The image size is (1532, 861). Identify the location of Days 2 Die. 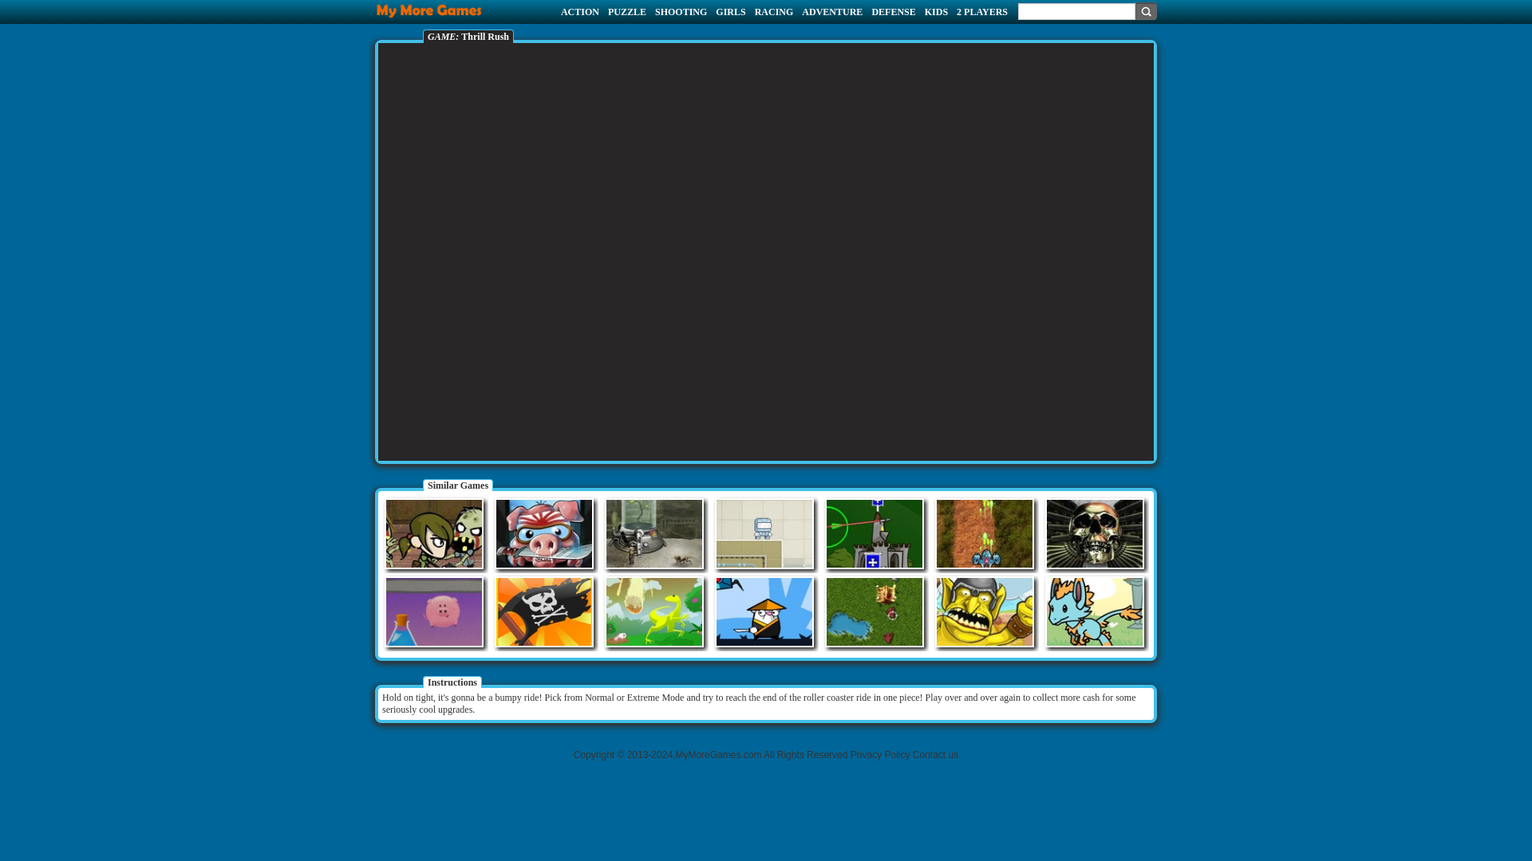
(434, 533).